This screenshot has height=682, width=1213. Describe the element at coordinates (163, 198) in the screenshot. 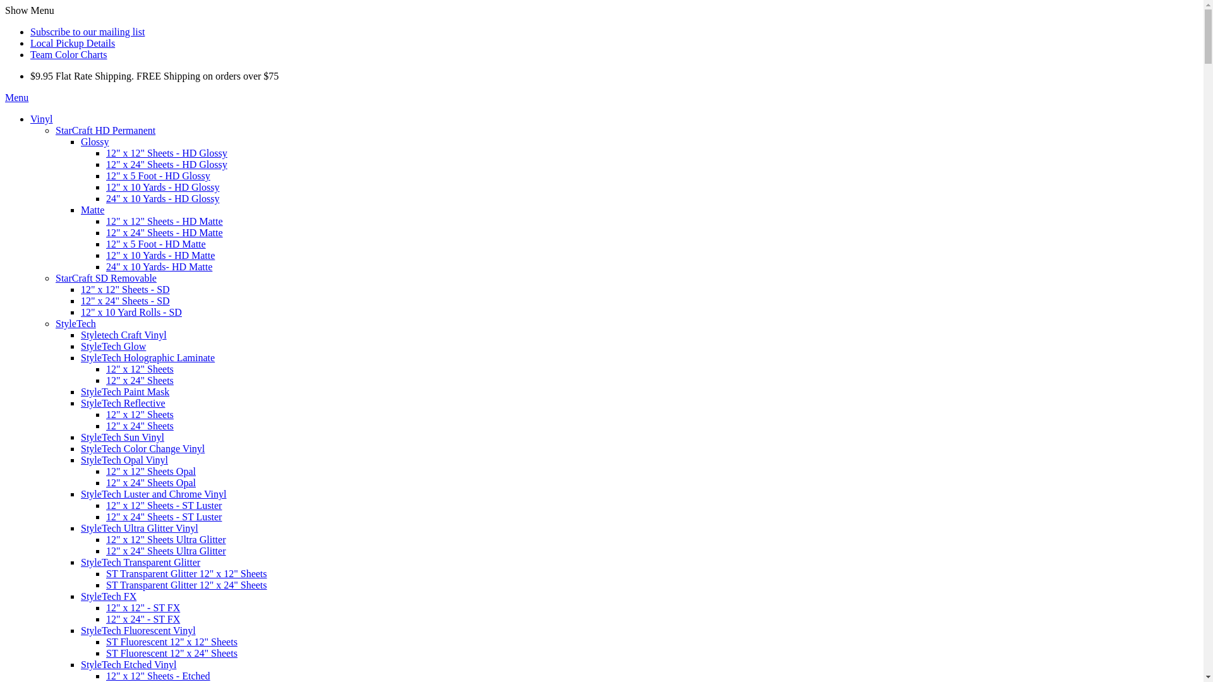

I see `24" x 10 Yards - HD Glossy` at that location.